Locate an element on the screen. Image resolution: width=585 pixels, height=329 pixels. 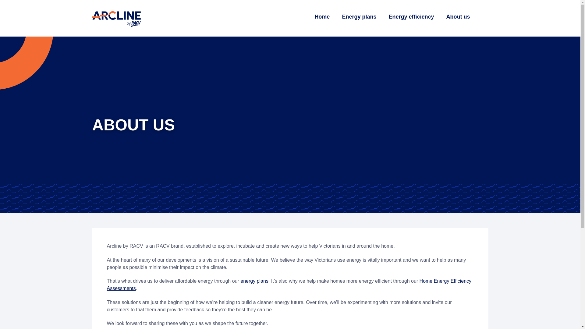
Home is located at coordinates (322, 16).